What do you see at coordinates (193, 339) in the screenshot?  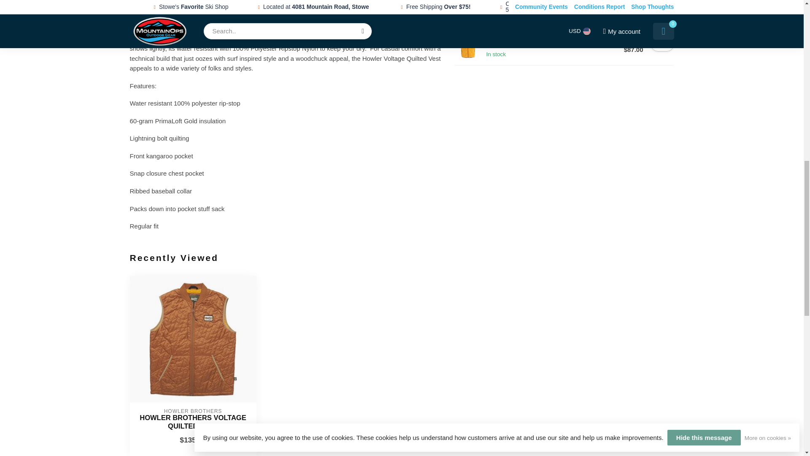 I see `Howler Brothers Howler Brothers Voltage Quilted Vest` at bounding box center [193, 339].